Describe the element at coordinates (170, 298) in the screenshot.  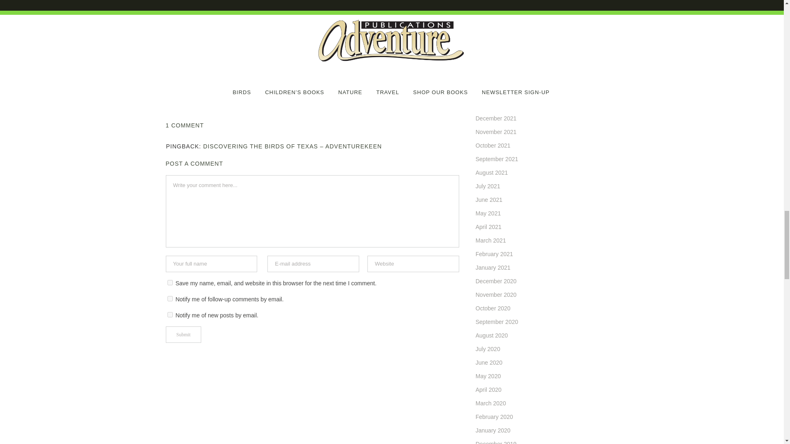
I see `subscribe` at that location.